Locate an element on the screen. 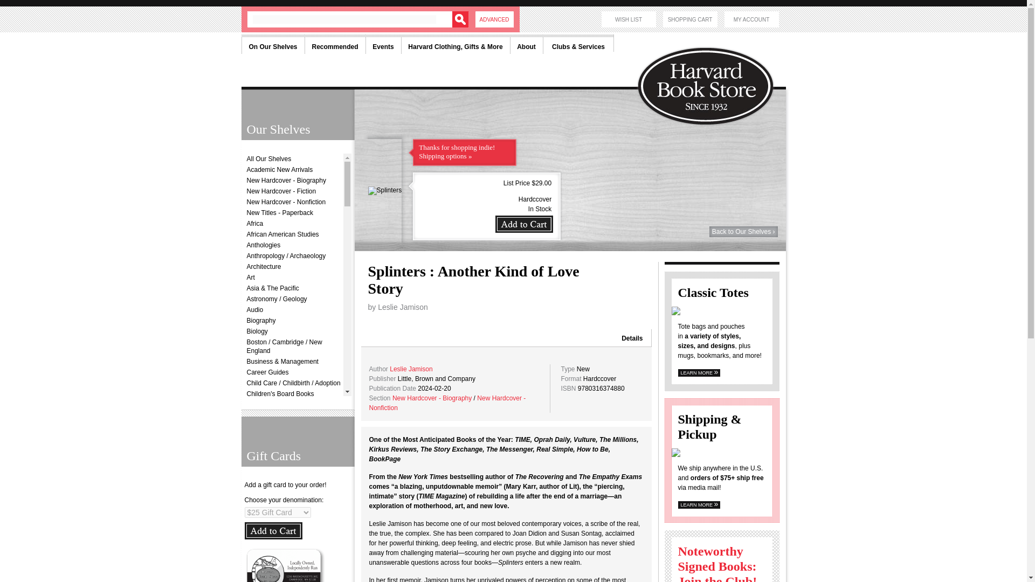 The height and width of the screenshot is (582, 1035). About is located at coordinates (526, 44).